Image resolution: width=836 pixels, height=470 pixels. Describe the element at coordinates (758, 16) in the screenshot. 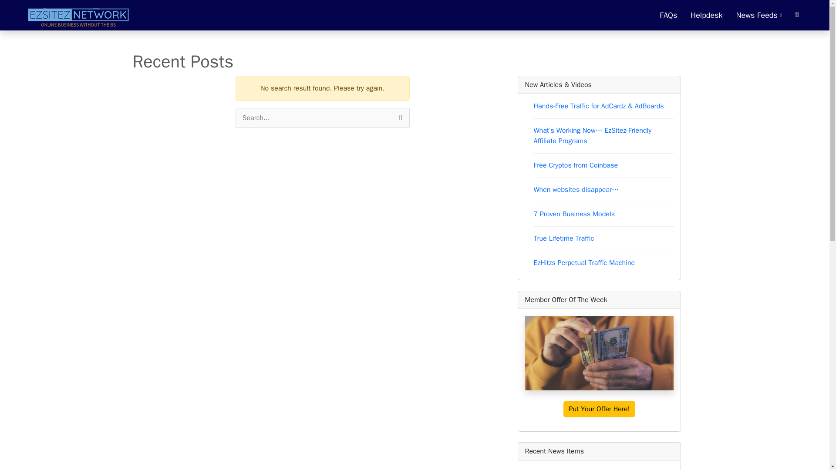

I see `News Feeds` at that location.